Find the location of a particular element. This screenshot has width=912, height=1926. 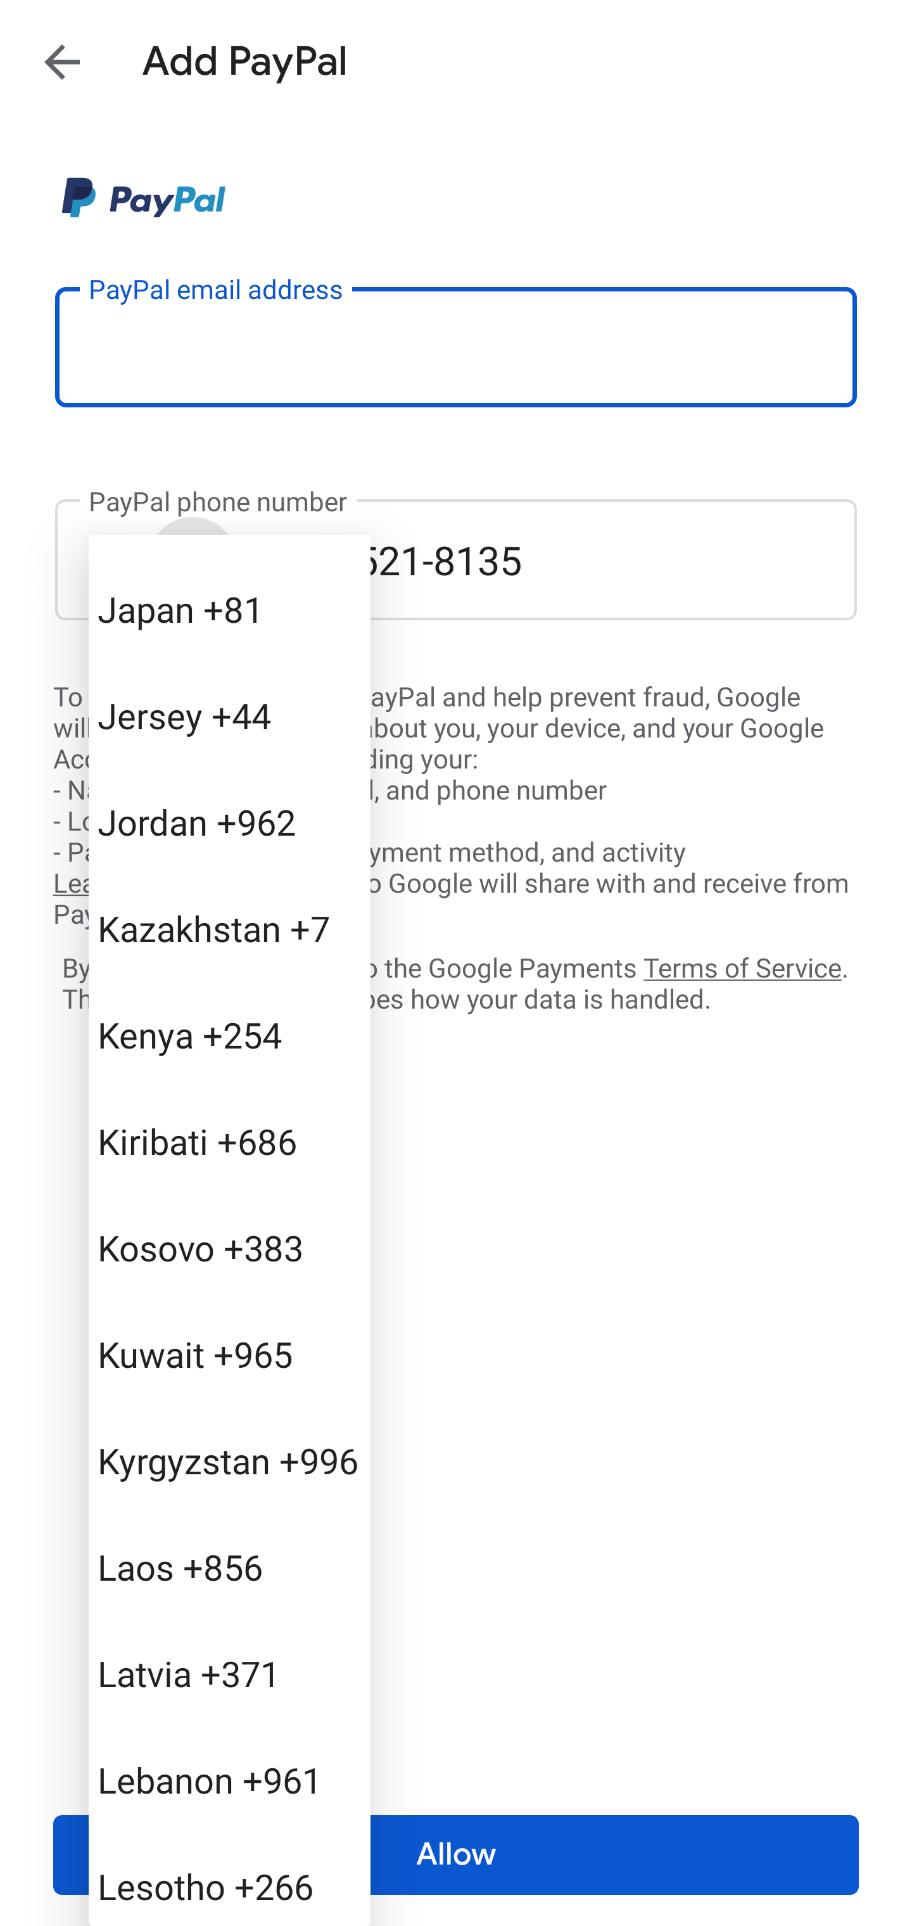

Kuwait +965 is located at coordinates (229, 1354).